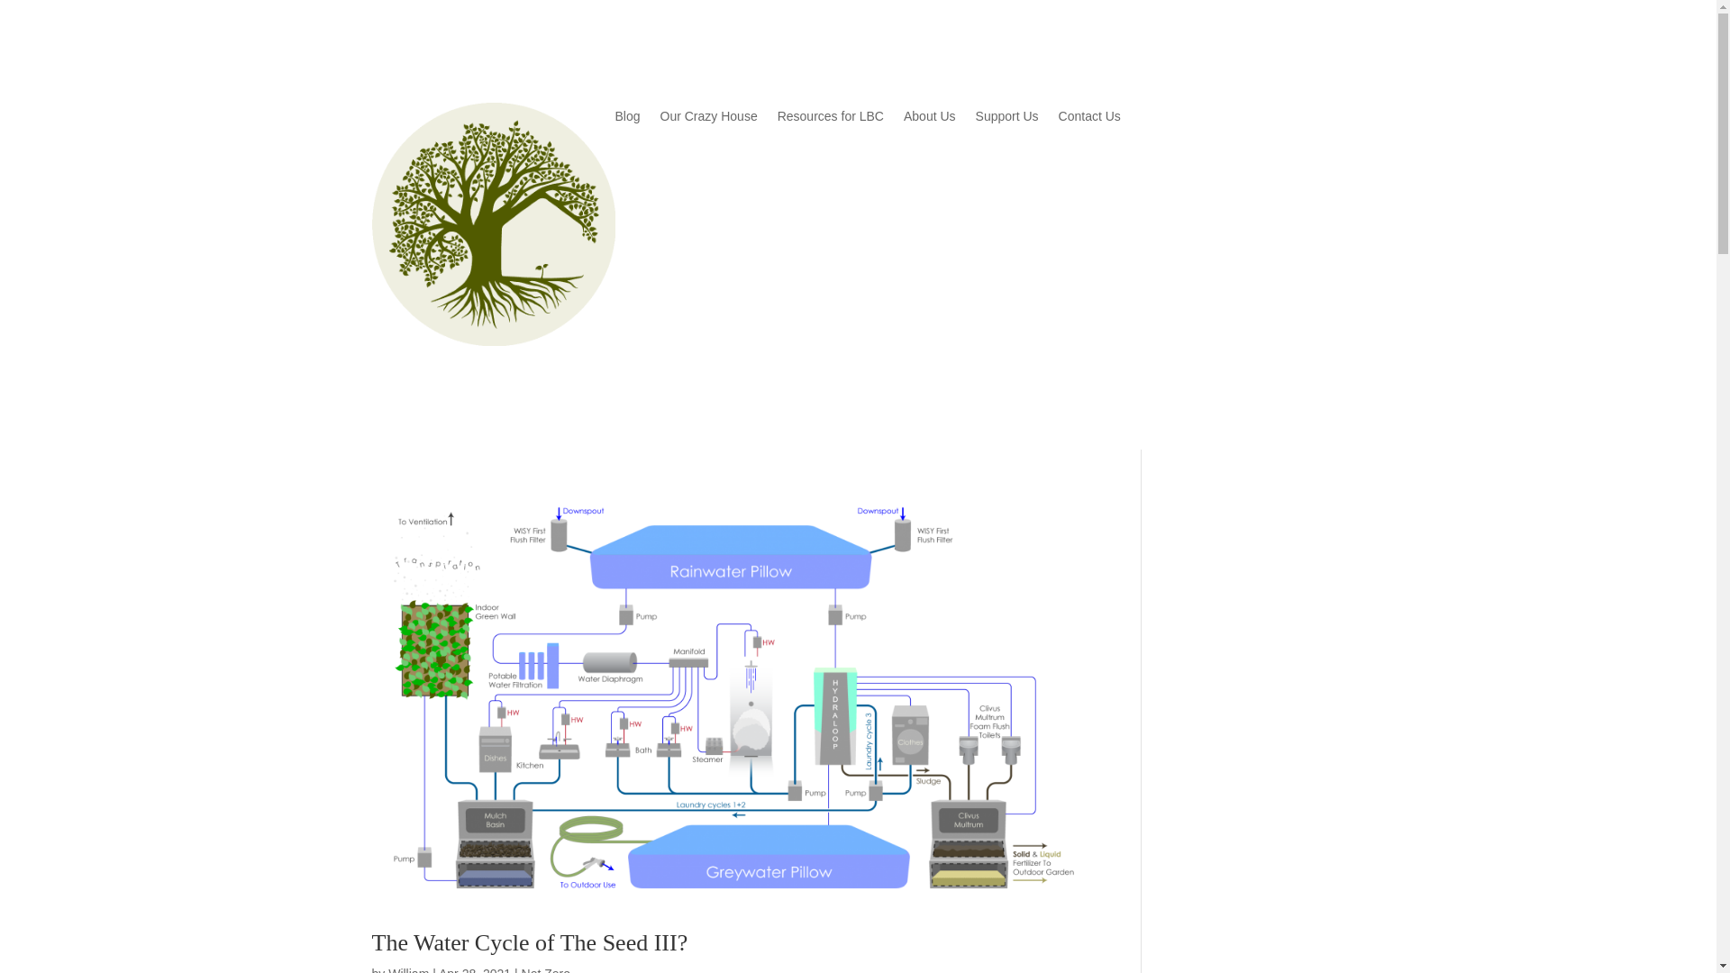 The width and height of the screenshot is (1730, 973). I want to click on Our Crazy House, so click(708, 119).